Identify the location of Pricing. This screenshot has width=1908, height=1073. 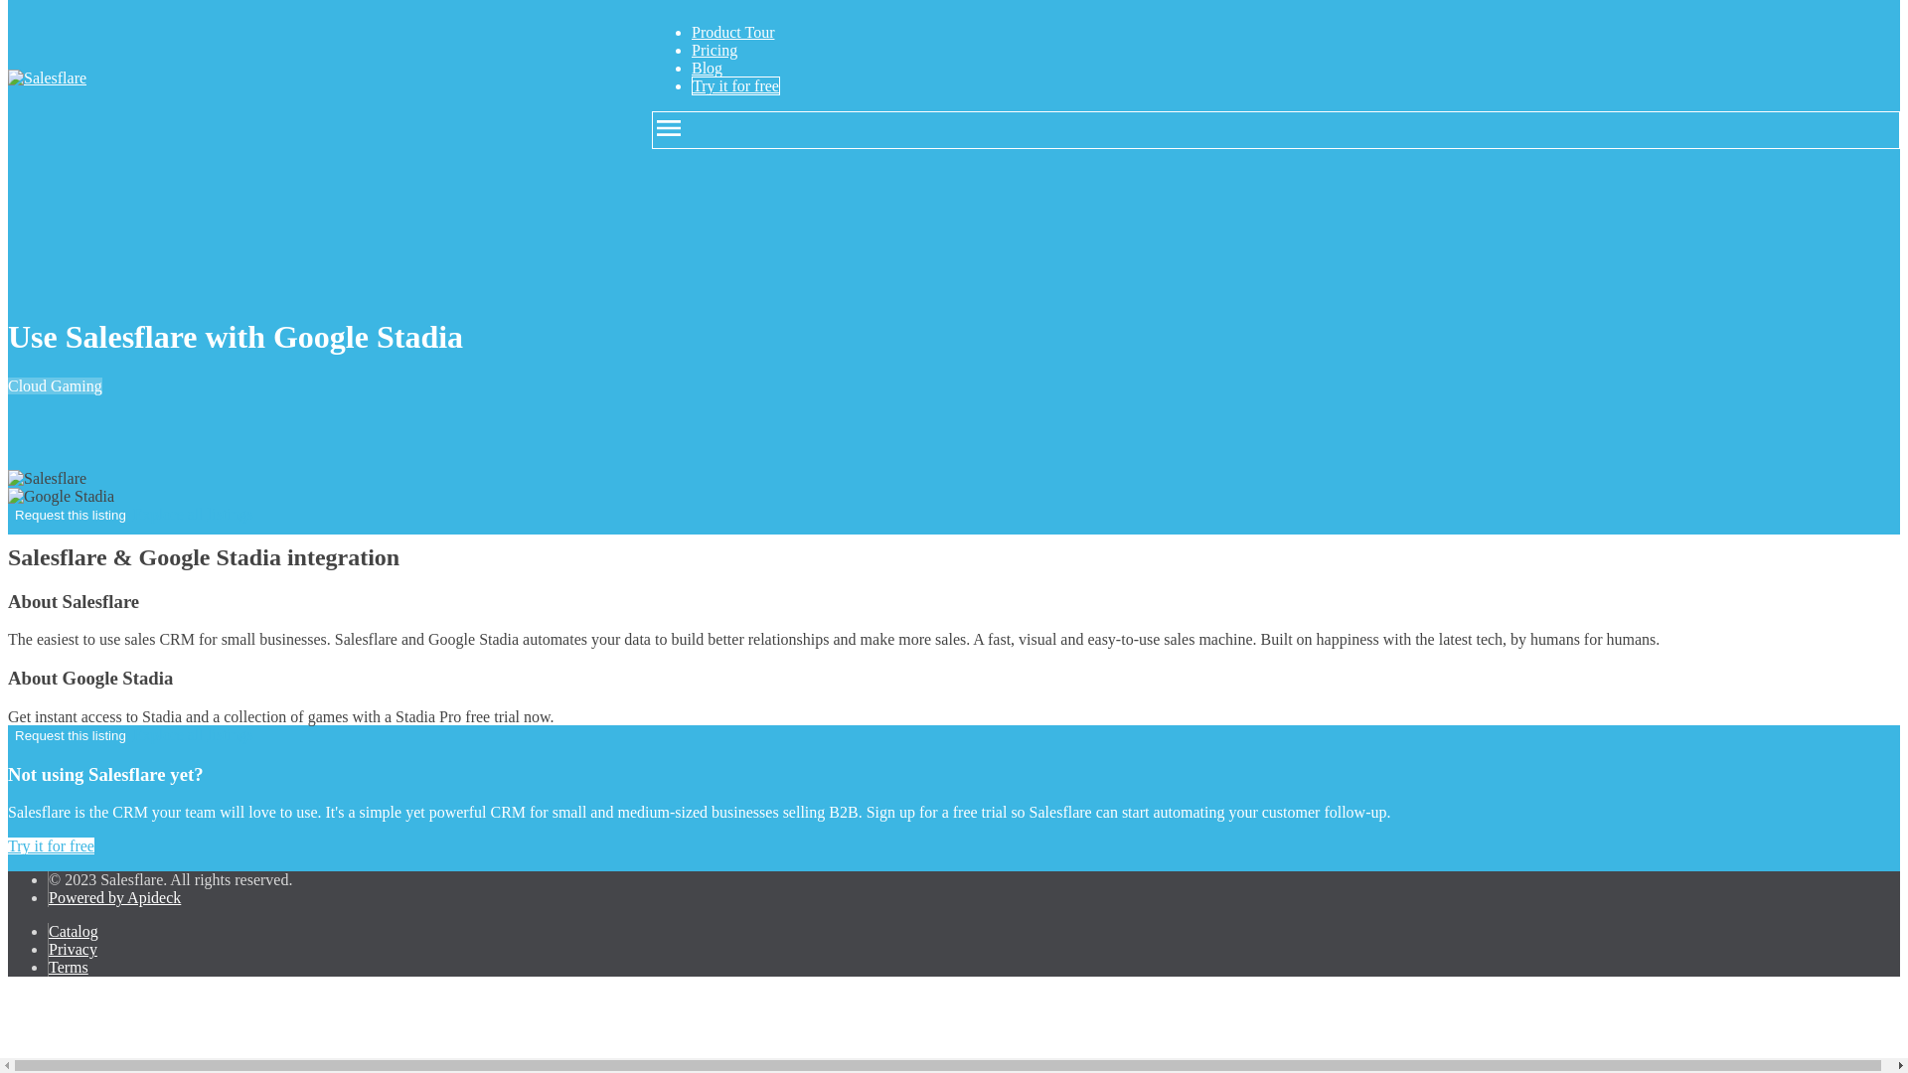
(714, 50).